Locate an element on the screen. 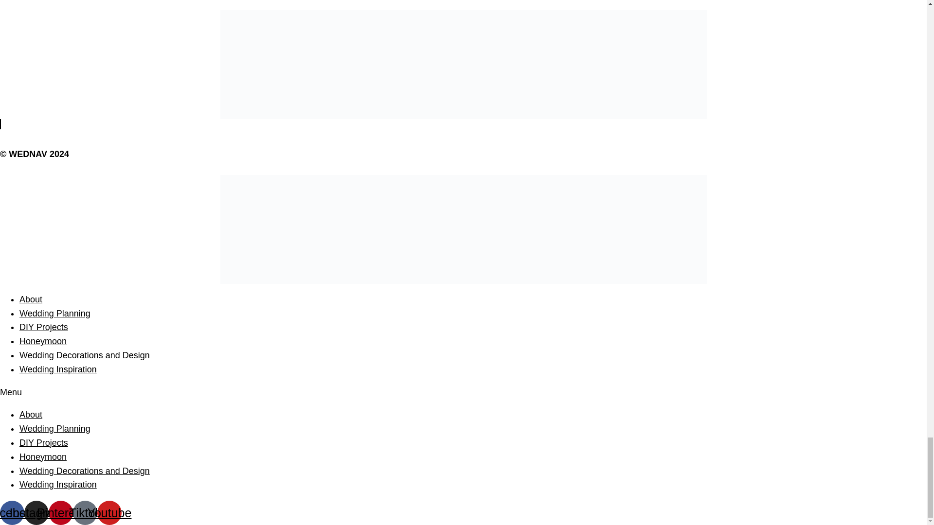  Wedding Inspiration is located at coordinates (58, 369).